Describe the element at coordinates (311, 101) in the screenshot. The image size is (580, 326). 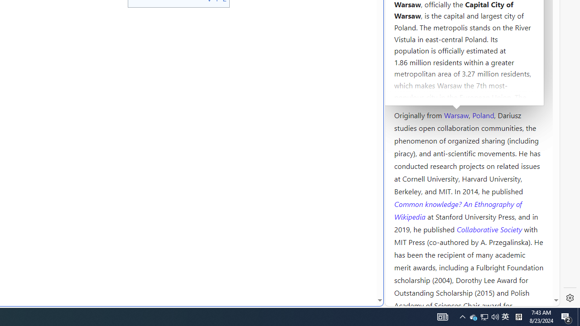
I see `MSN` at that location.